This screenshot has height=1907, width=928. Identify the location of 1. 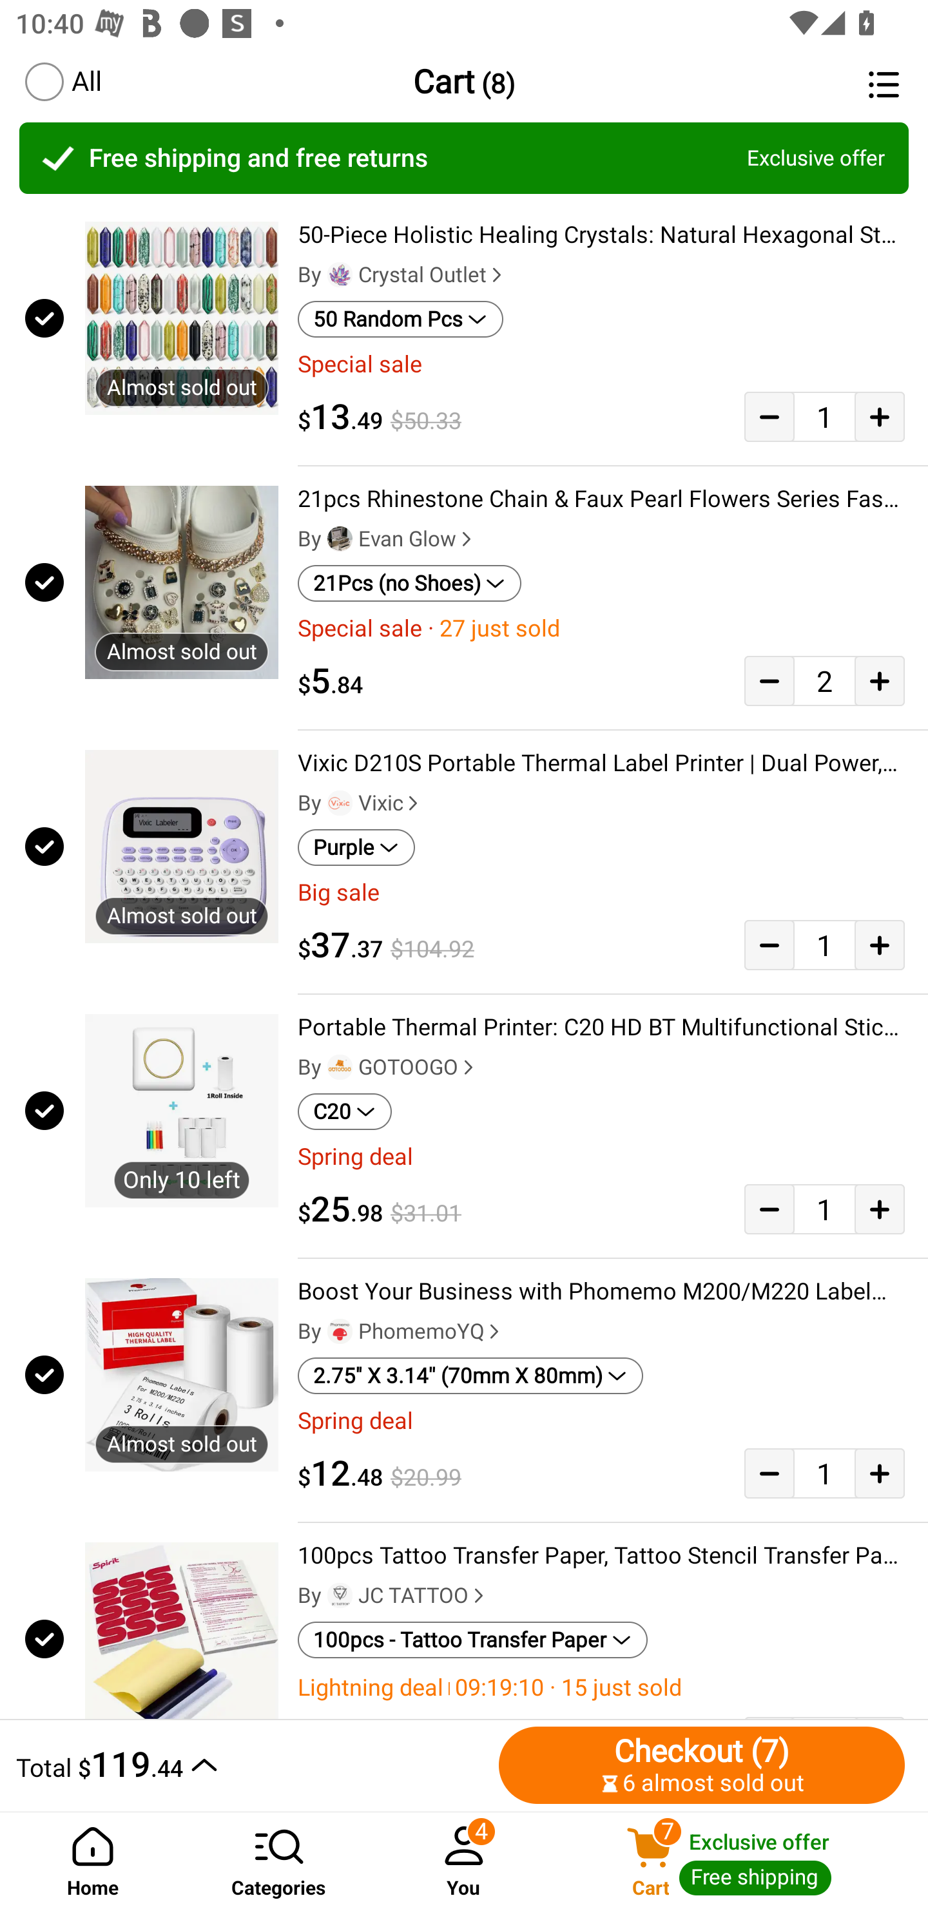
(824, 416).